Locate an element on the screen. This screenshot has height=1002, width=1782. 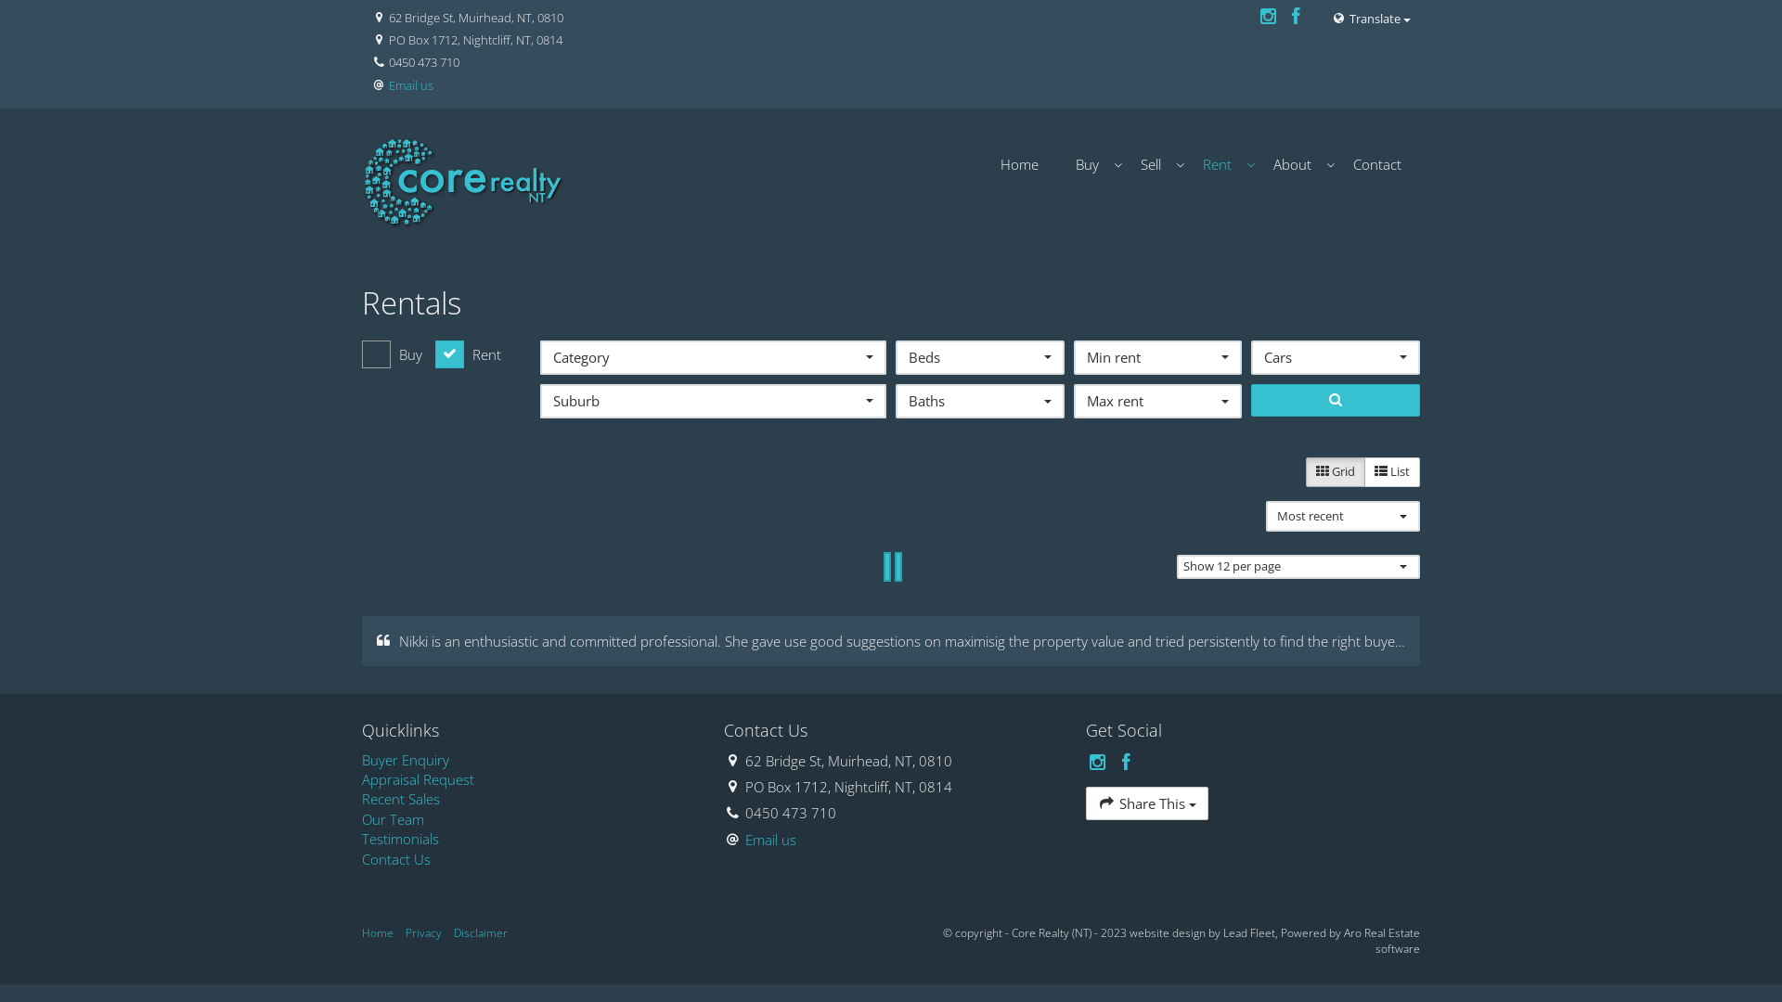
Appraisal Request is located at coordinates (529, 779).